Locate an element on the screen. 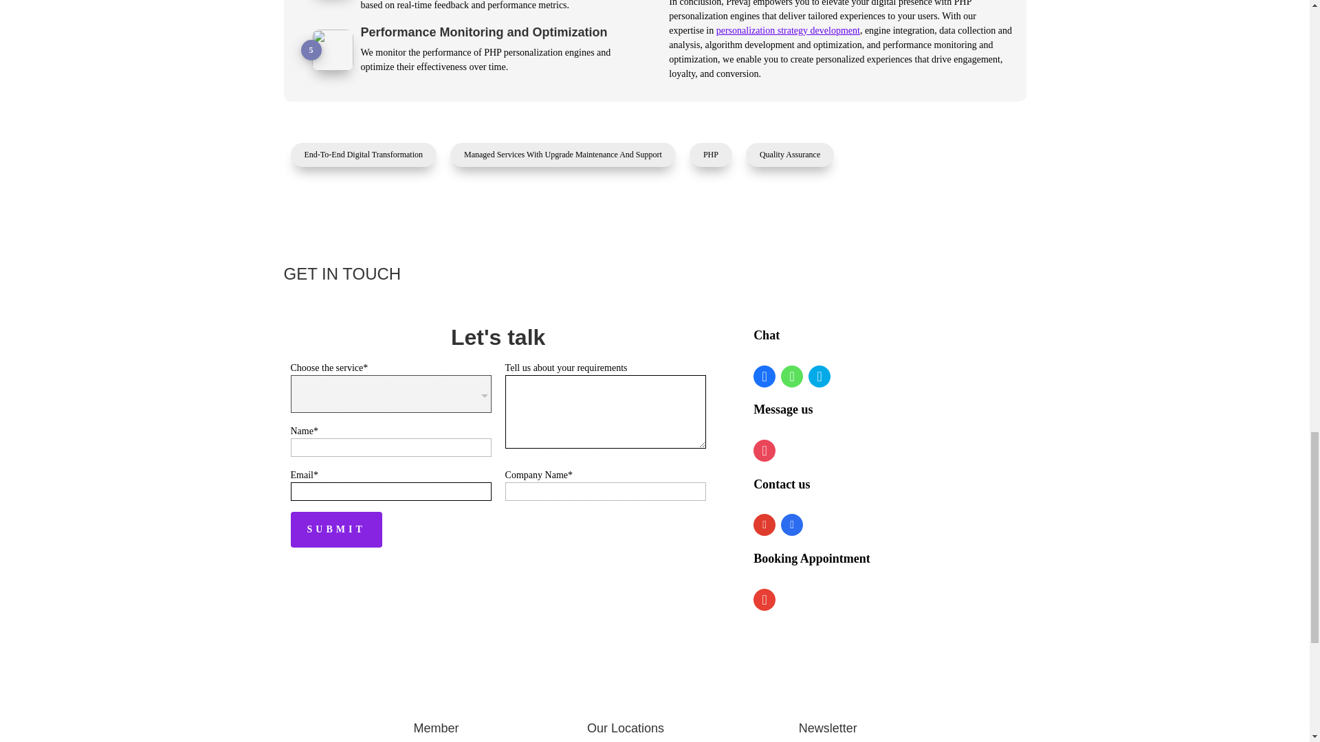  End-To-End Digital Transformation is located at coordinates (363, 155).